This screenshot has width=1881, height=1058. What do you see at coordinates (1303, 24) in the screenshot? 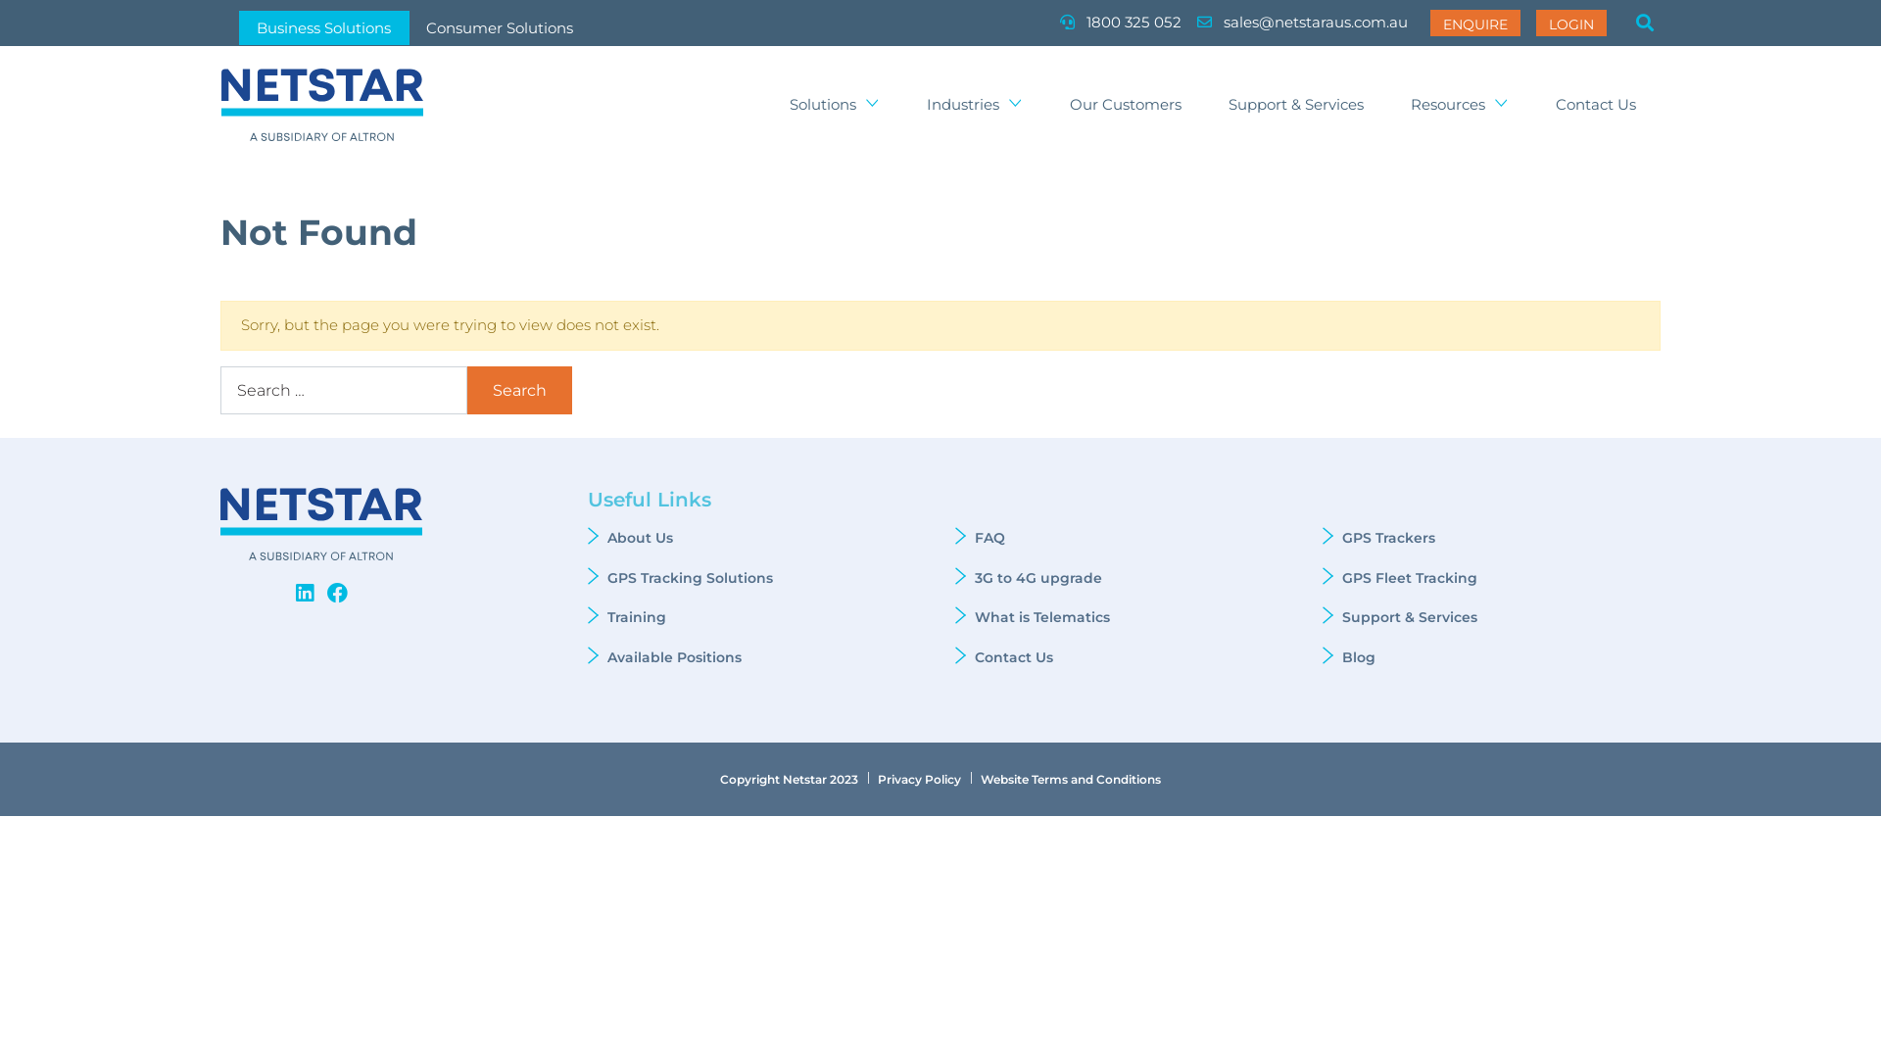
I see `sales@netstaraus.com.au` at bounding box center [1303, 24].